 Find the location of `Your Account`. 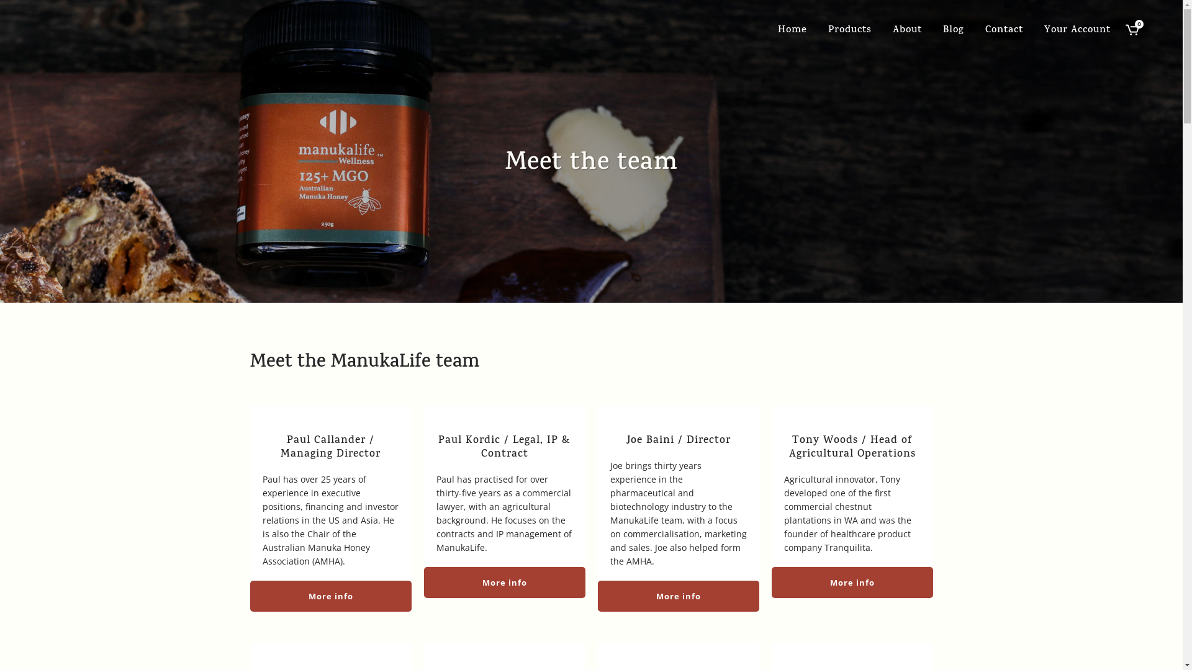

Your Account is located at coordinates (1078, 31).